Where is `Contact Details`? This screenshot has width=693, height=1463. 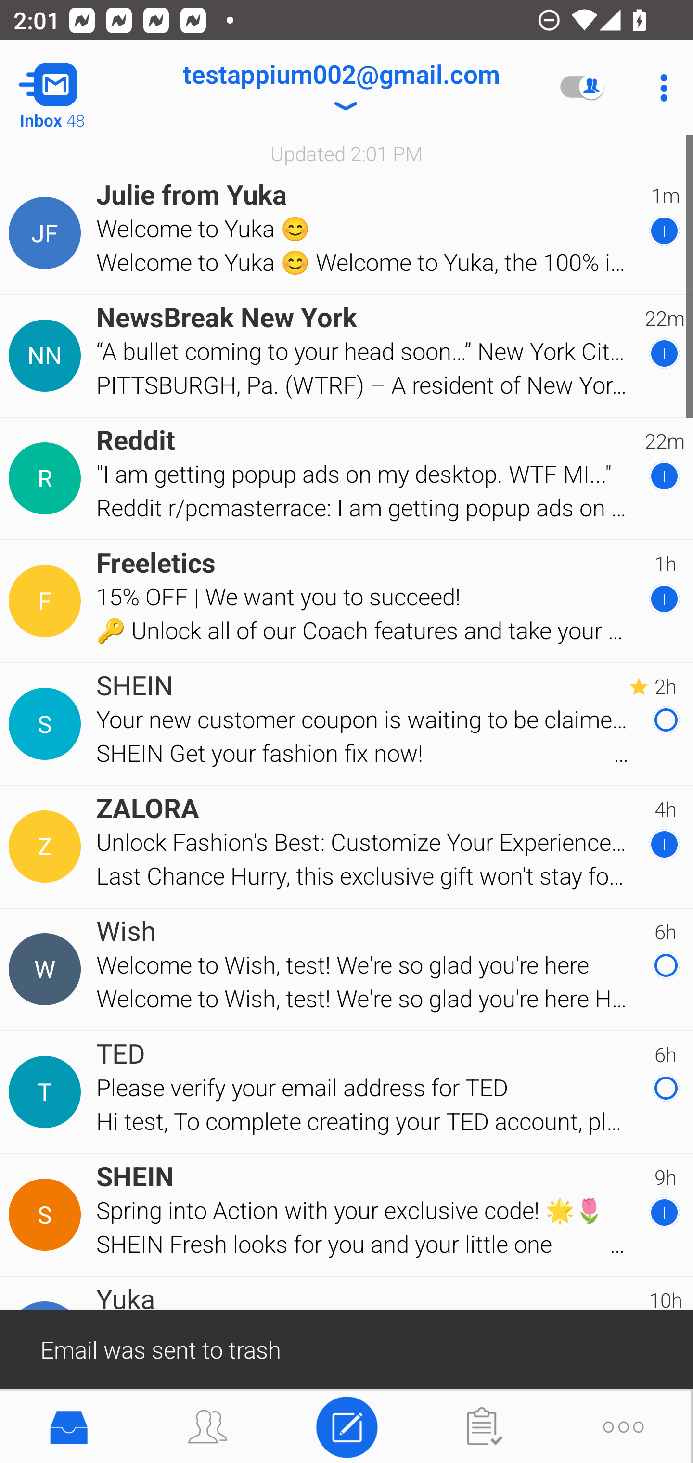
Contact Details is located at coordinates (47, 1092).